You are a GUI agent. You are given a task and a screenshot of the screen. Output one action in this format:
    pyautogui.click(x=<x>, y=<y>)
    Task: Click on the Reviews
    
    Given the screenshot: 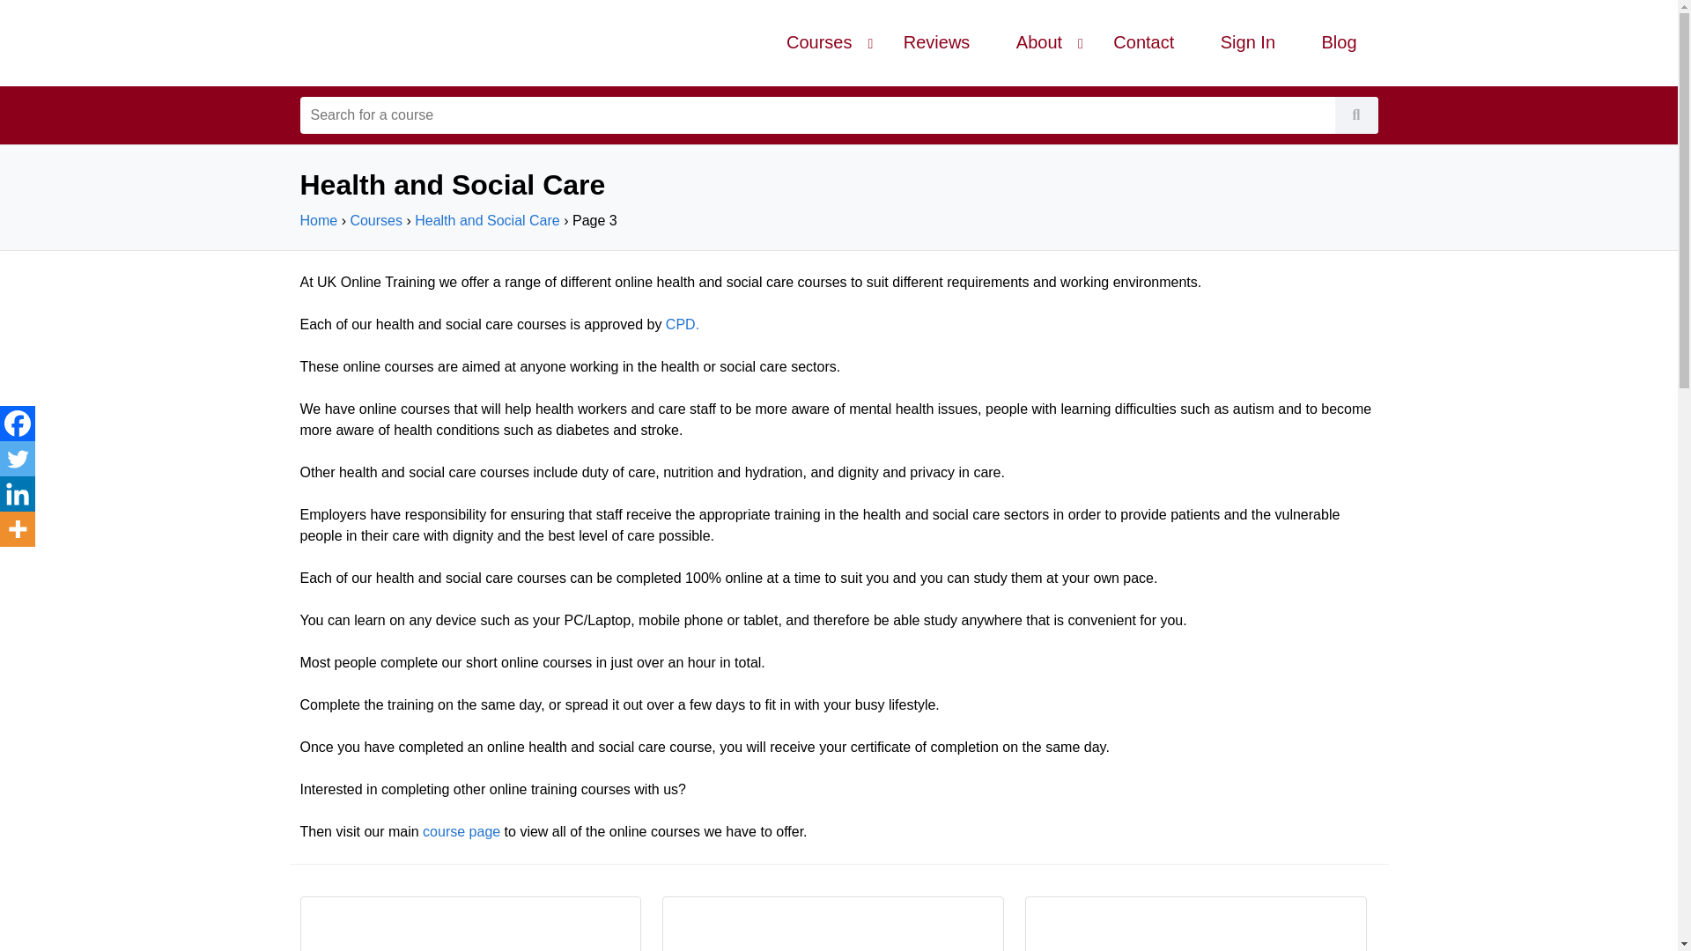 What is the action you would take?
    pyautogui.click(x=937, y=42)
    